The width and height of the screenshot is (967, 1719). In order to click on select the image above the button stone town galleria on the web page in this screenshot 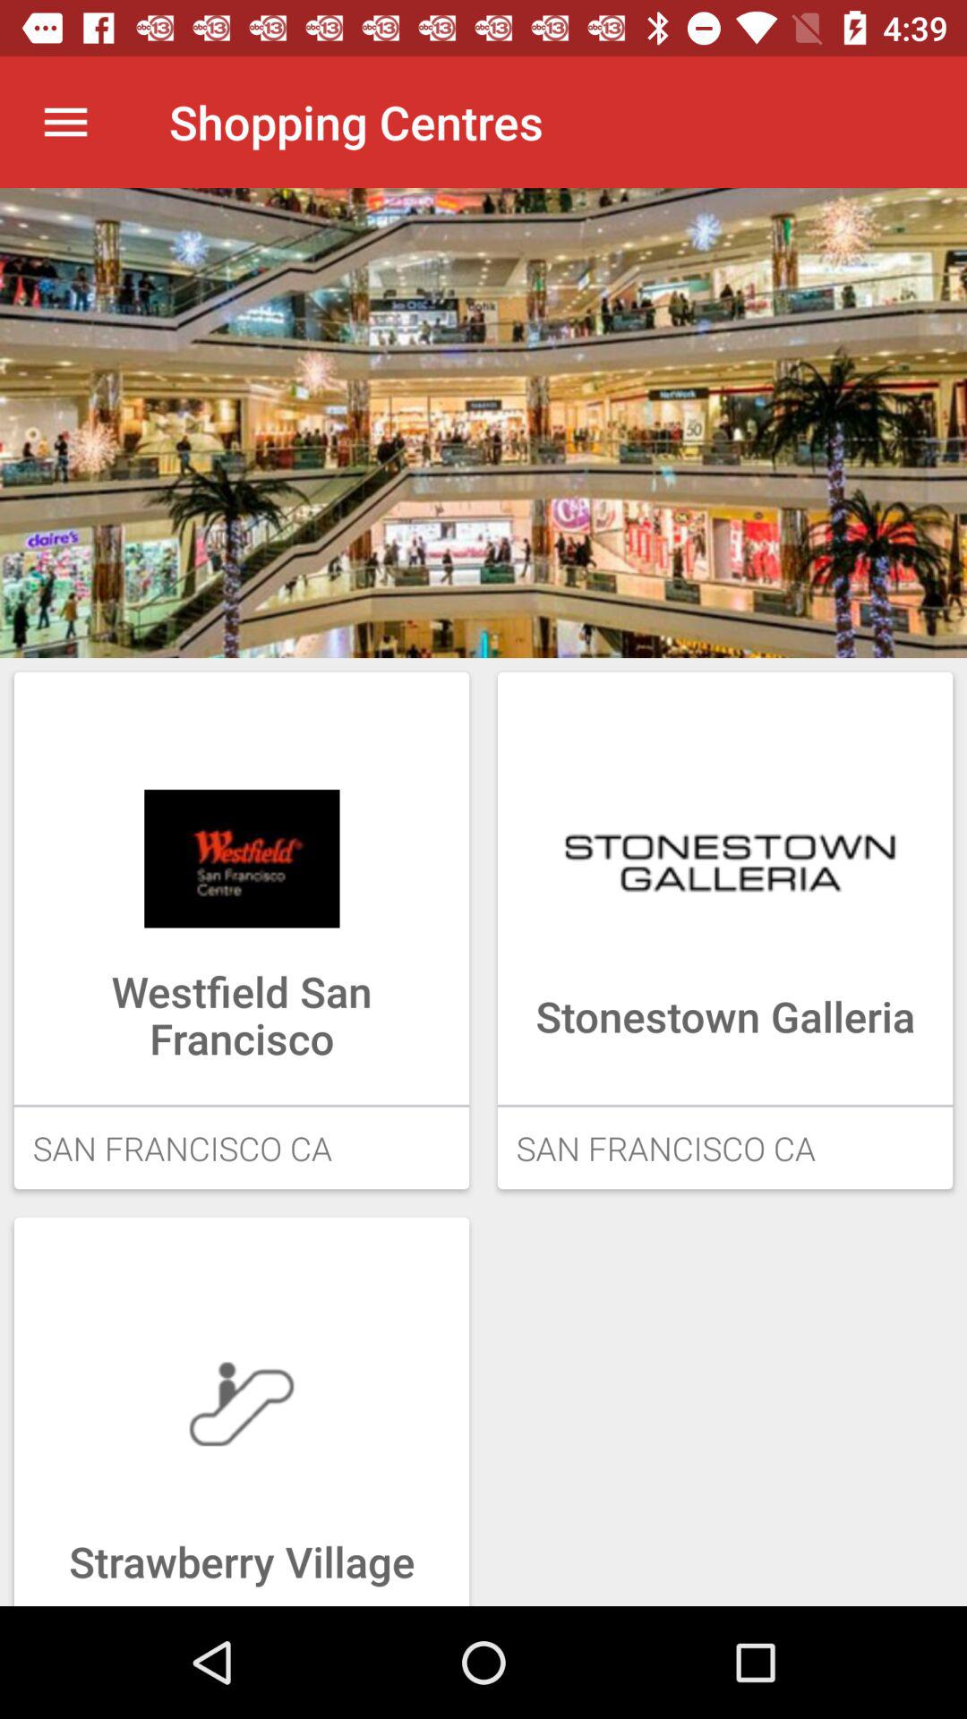, I will do `click(725, 858)`.